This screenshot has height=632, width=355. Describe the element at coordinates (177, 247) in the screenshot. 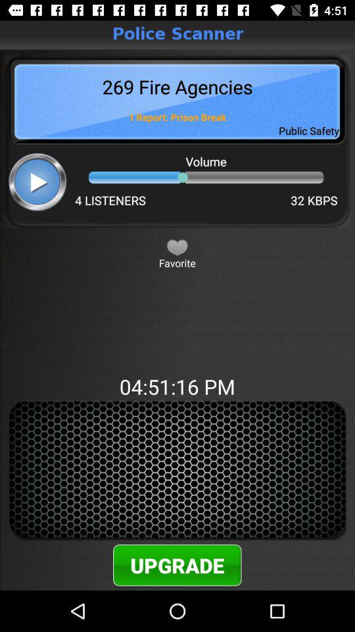

I see `favorite button` at that location.